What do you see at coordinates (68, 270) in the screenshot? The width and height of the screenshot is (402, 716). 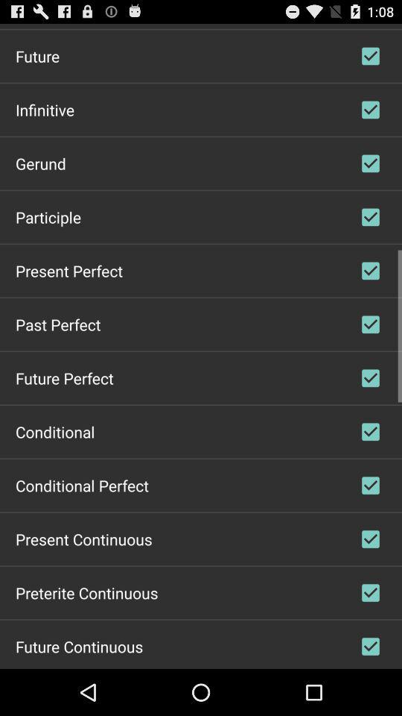 I see `press item below participle item` at bounding box center [68, 270].